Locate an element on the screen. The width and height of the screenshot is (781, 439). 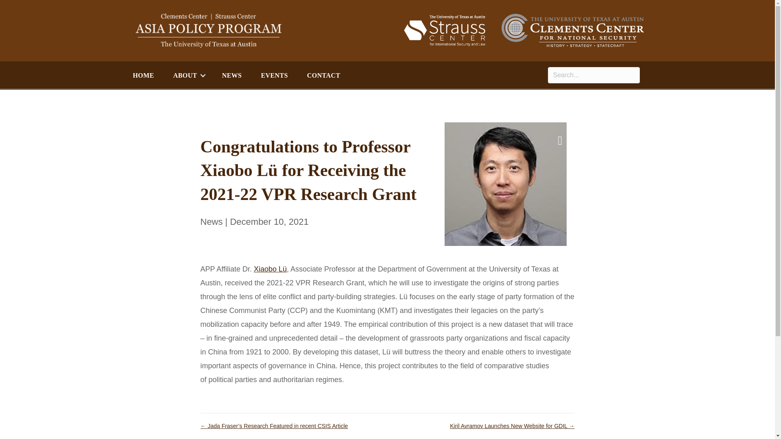
ABOUT is located at coordinates (188, 76).